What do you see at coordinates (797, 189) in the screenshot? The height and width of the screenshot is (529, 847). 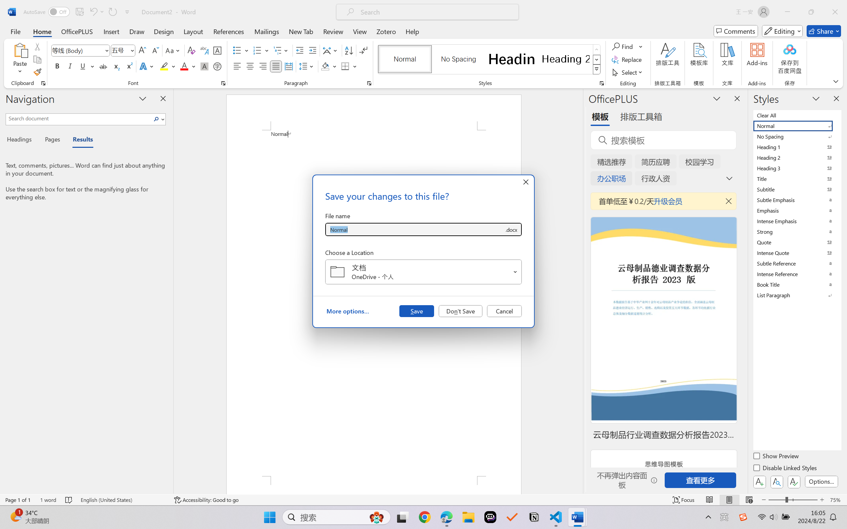 I see `Subtitle` at bounding box center [797, 189].